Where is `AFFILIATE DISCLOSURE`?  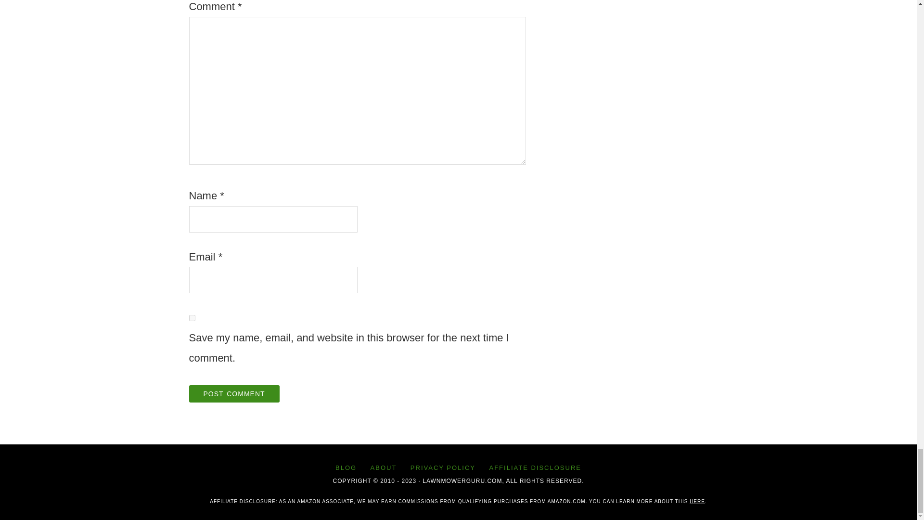
AFFILIATE DISCLOSURE is located at coordinates (535, 468).